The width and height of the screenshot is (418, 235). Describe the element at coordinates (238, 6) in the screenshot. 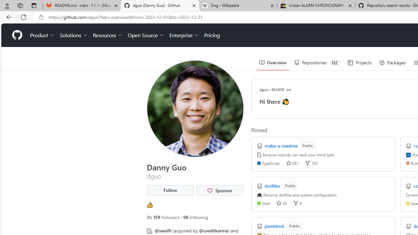

I see `Dog - Wikipedia` at that location.